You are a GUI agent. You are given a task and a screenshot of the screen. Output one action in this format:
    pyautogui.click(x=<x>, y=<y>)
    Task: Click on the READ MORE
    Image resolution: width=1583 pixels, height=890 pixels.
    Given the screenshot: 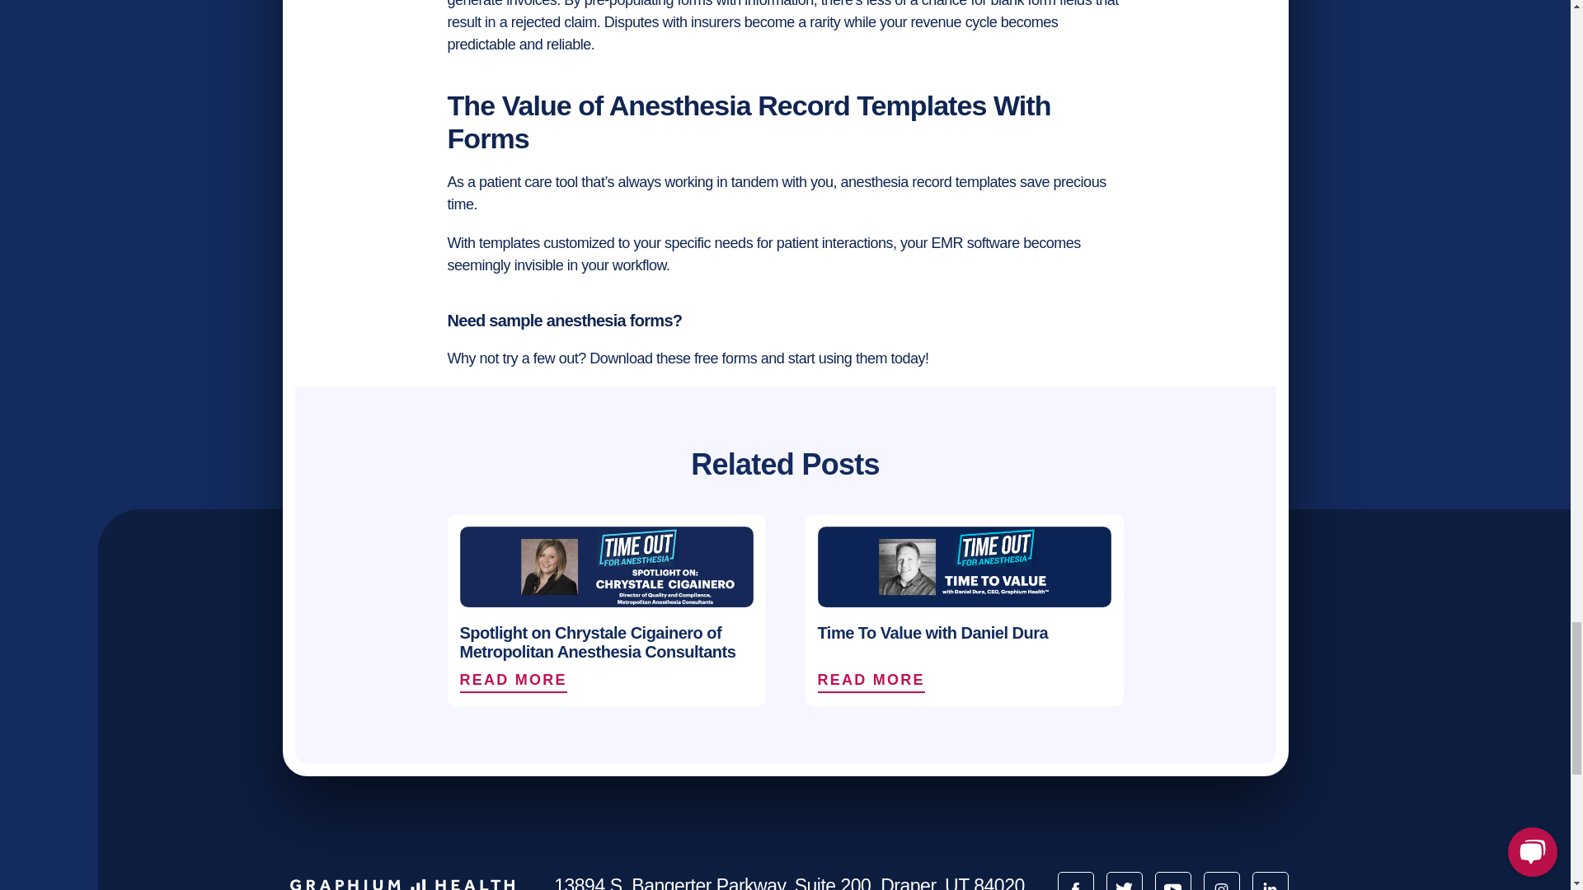 What is the action you would take?
    pyautogui.click(x=874, y=681)
    